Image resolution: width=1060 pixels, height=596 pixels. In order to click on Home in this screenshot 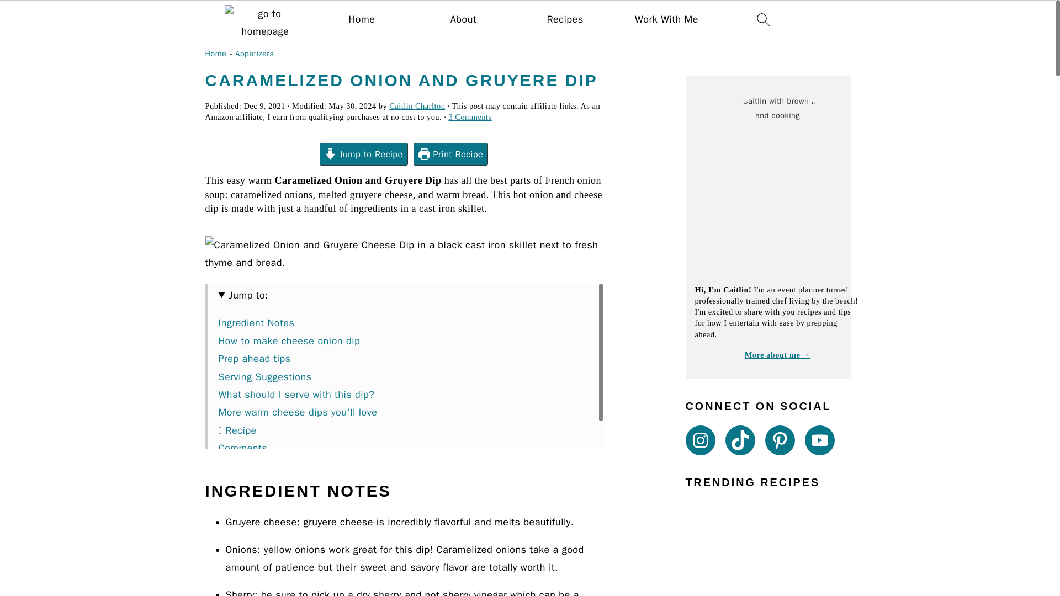, I will do `click(216, 53)`.